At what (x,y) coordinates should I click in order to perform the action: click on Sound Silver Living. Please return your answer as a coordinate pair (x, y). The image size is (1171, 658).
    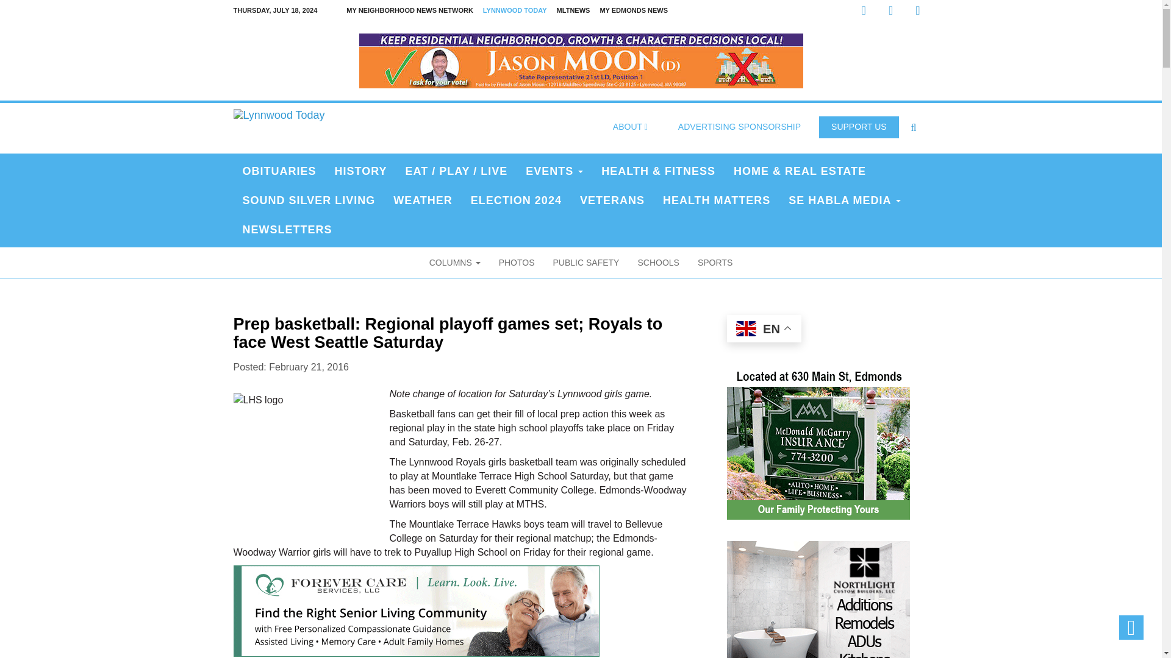
    Looking at the image, I should click on (309, 200).